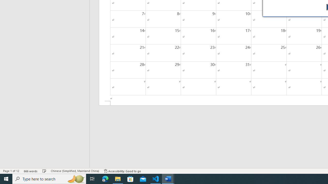 This screenshot has width=328, height=184. What do you see at coordinates (11, 171) in the screenshot?
I see `Page Number Page 1 of 12` at bounding box center [11, 171].